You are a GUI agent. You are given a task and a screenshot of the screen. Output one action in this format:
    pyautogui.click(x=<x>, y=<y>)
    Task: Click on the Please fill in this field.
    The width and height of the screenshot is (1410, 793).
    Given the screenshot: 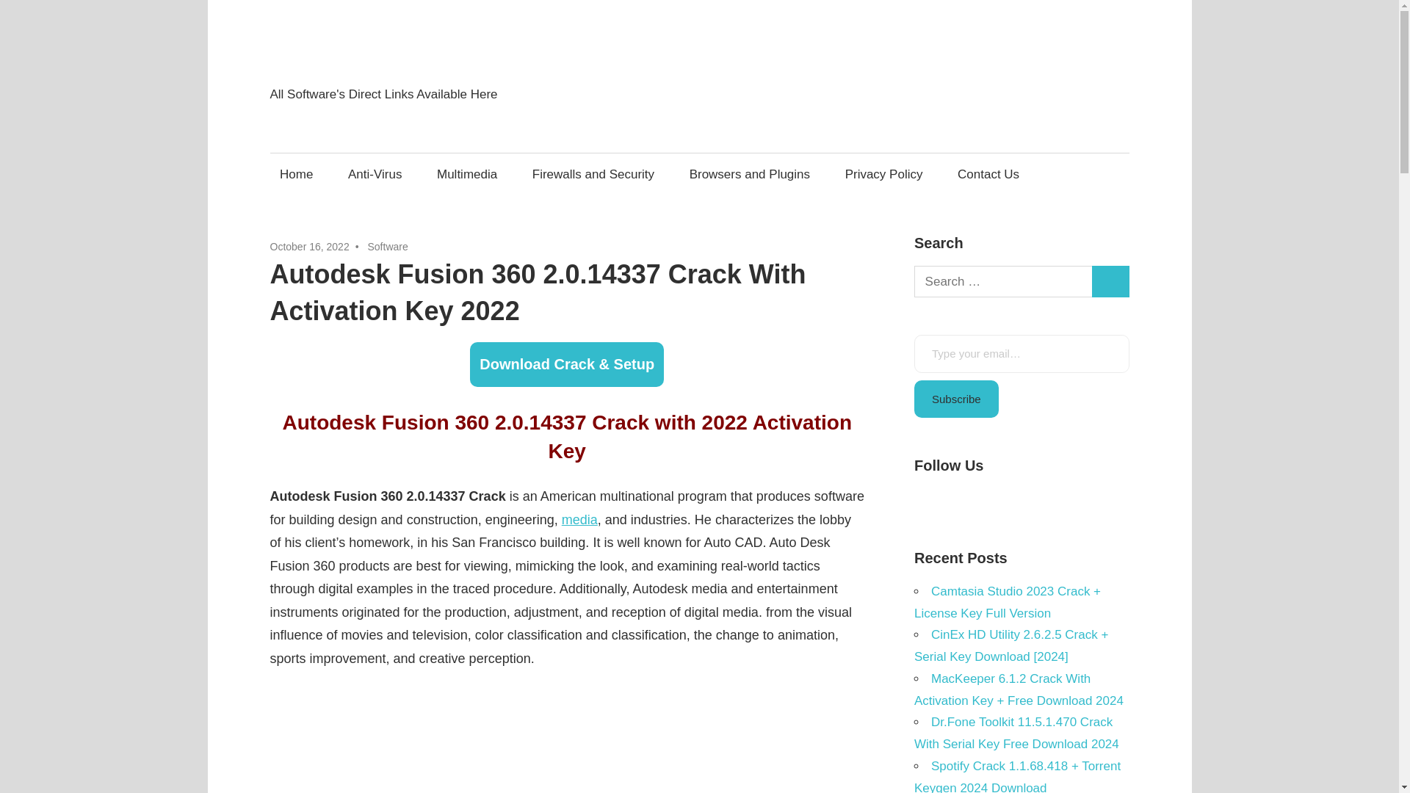 What is the action you would take?
    pyautogui.click(x=1021, y=353)
    